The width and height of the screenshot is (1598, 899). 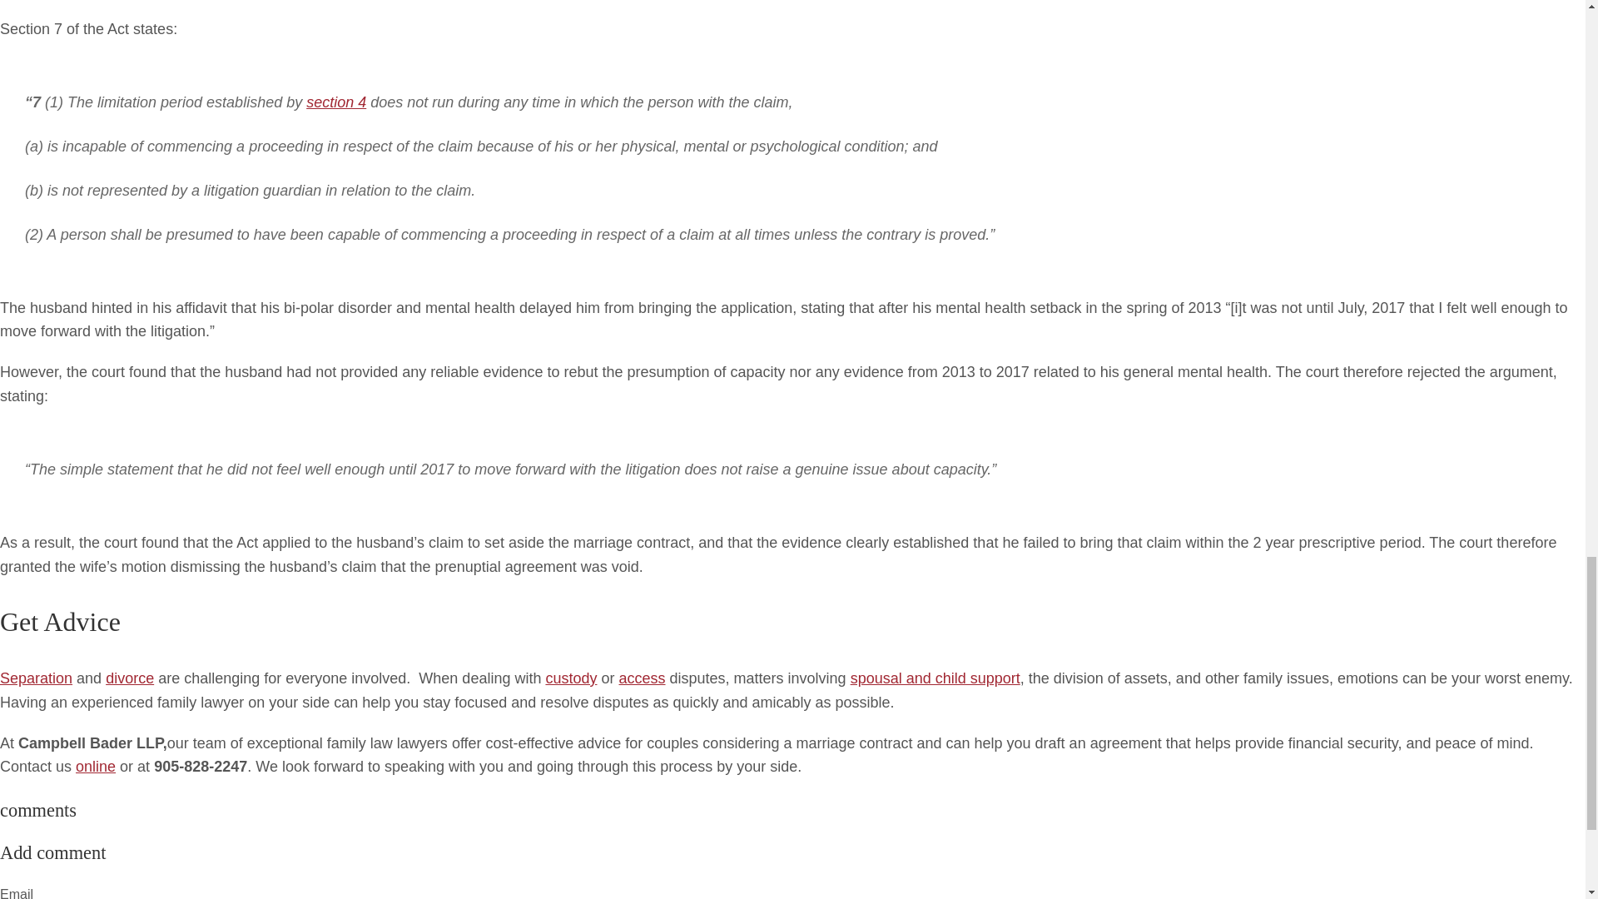 I want to click on divorce, so click(x=129, y=678).